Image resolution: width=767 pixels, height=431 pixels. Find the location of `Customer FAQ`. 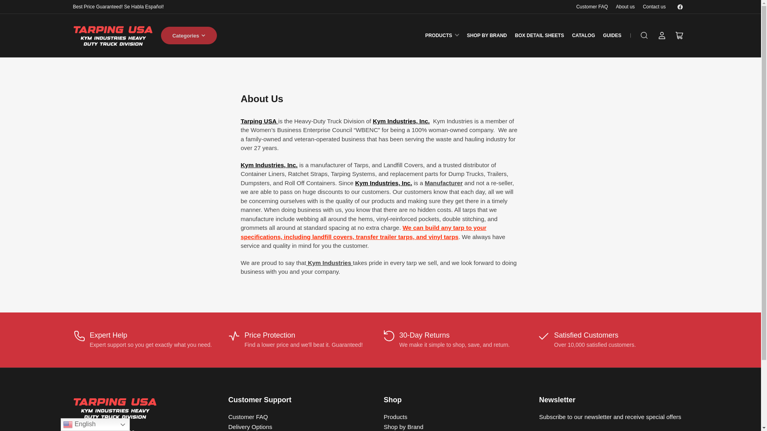

Customer FAQ is located at coordinates (591, 6).